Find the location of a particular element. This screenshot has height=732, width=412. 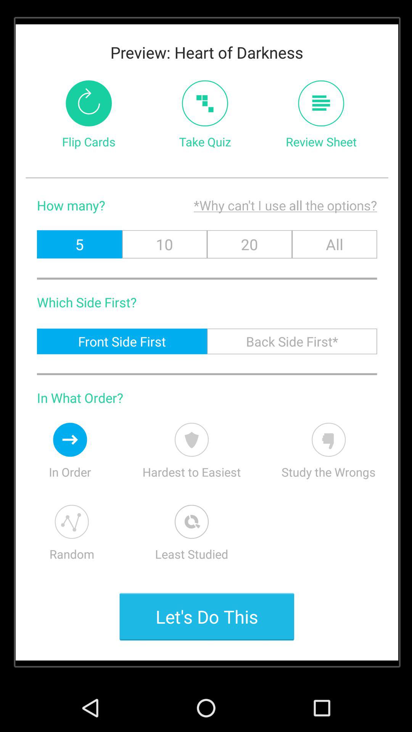

order randomly buttom is located at coordinates (72, 522).